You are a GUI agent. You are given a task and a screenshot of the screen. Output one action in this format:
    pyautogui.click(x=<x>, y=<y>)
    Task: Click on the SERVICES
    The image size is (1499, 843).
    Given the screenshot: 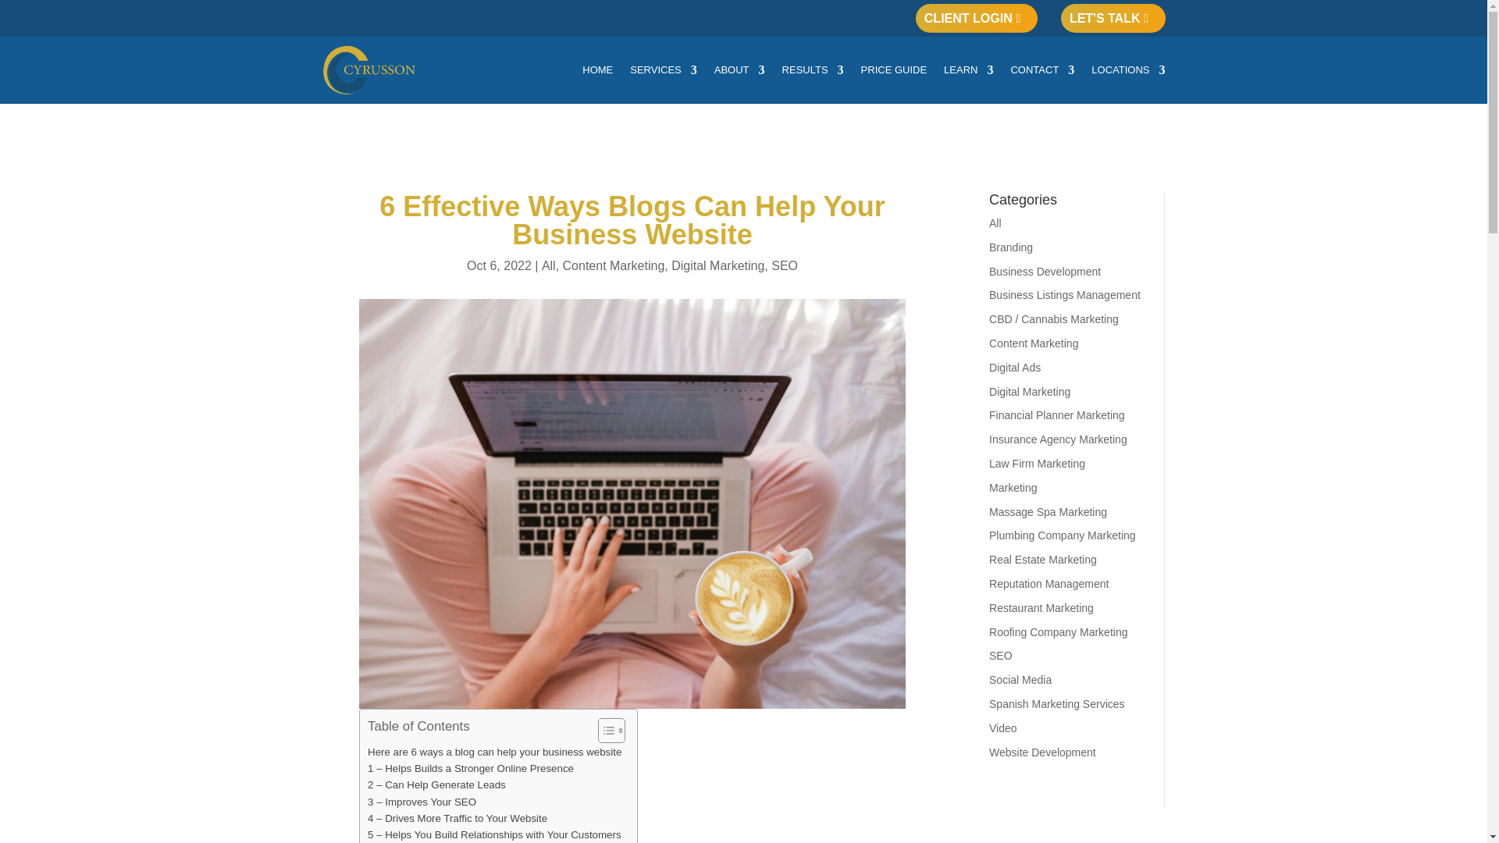 What is the action you would take?
    pyautogui.click(x=663, y=70)
    